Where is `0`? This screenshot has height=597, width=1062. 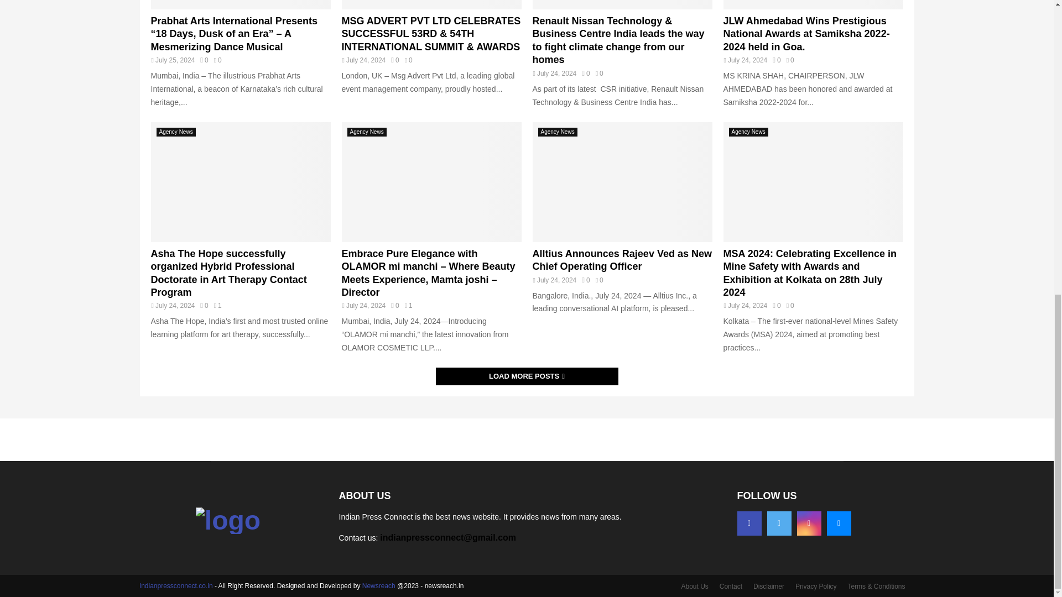
0 is located at coordinates (585, 74).